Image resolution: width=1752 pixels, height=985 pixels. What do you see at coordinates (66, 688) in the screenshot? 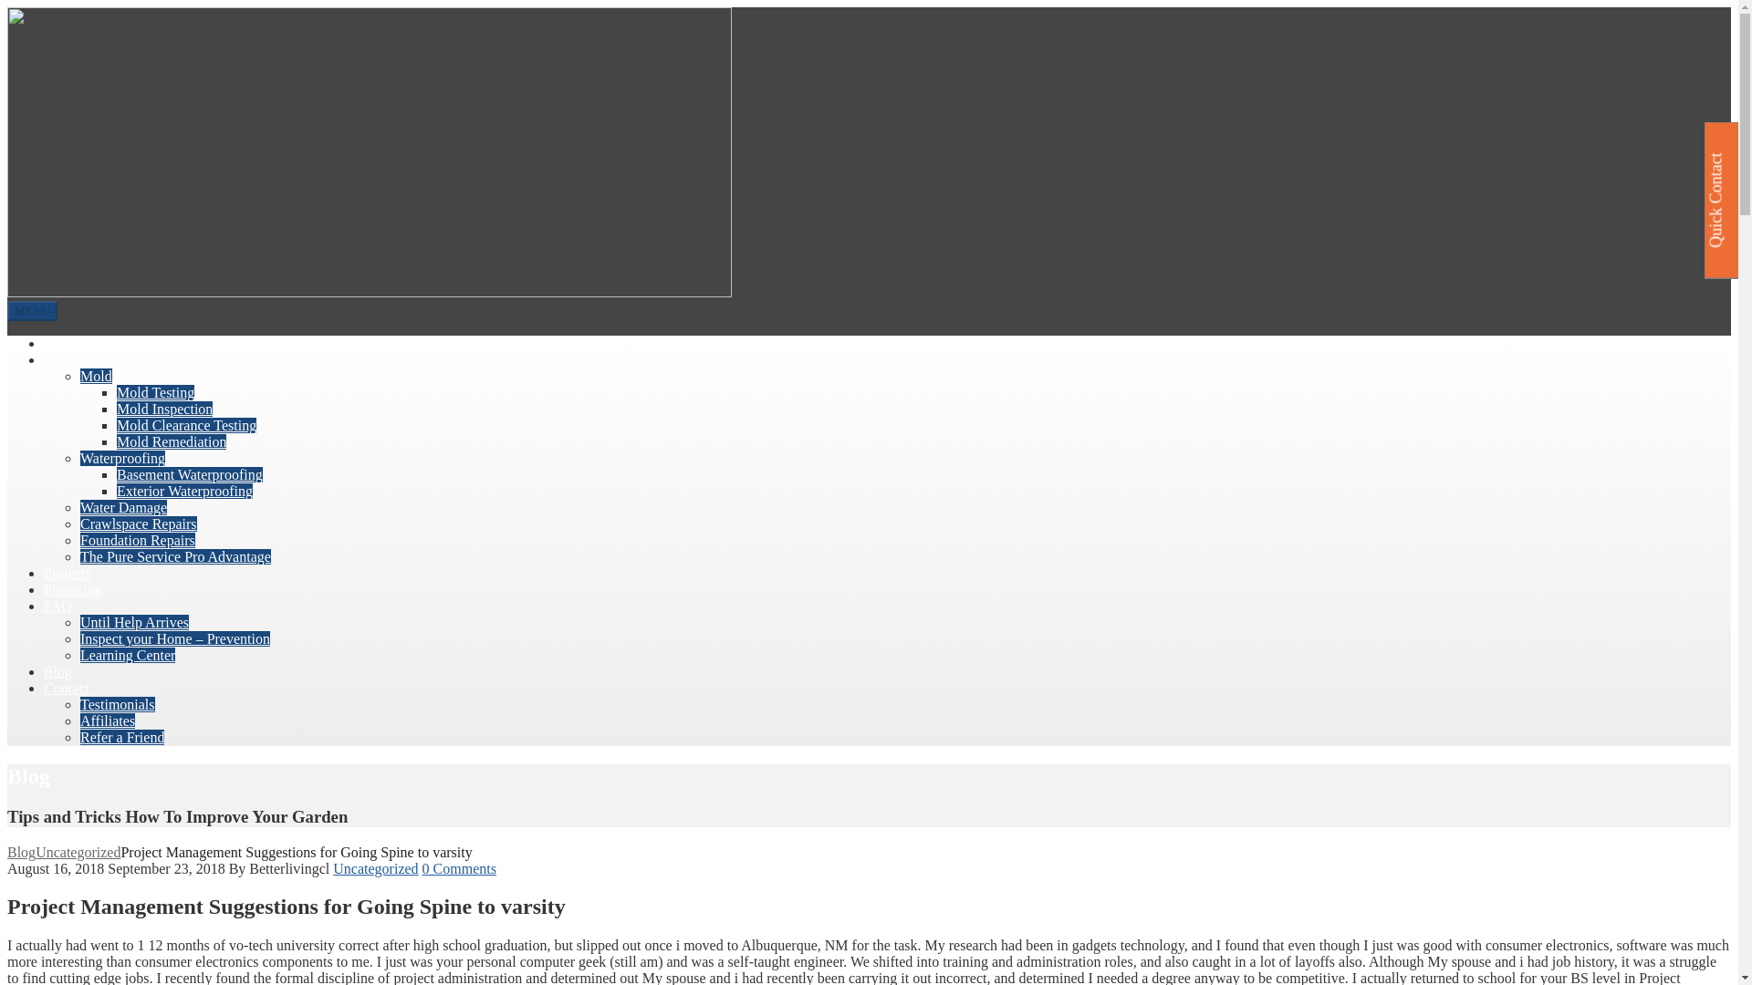
I see `Contact` at bounding box center [66, 688].